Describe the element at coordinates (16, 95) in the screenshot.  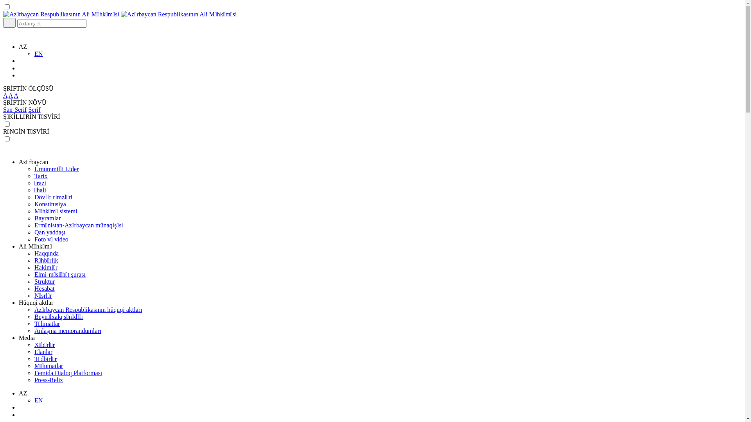
I see `A` at that location.